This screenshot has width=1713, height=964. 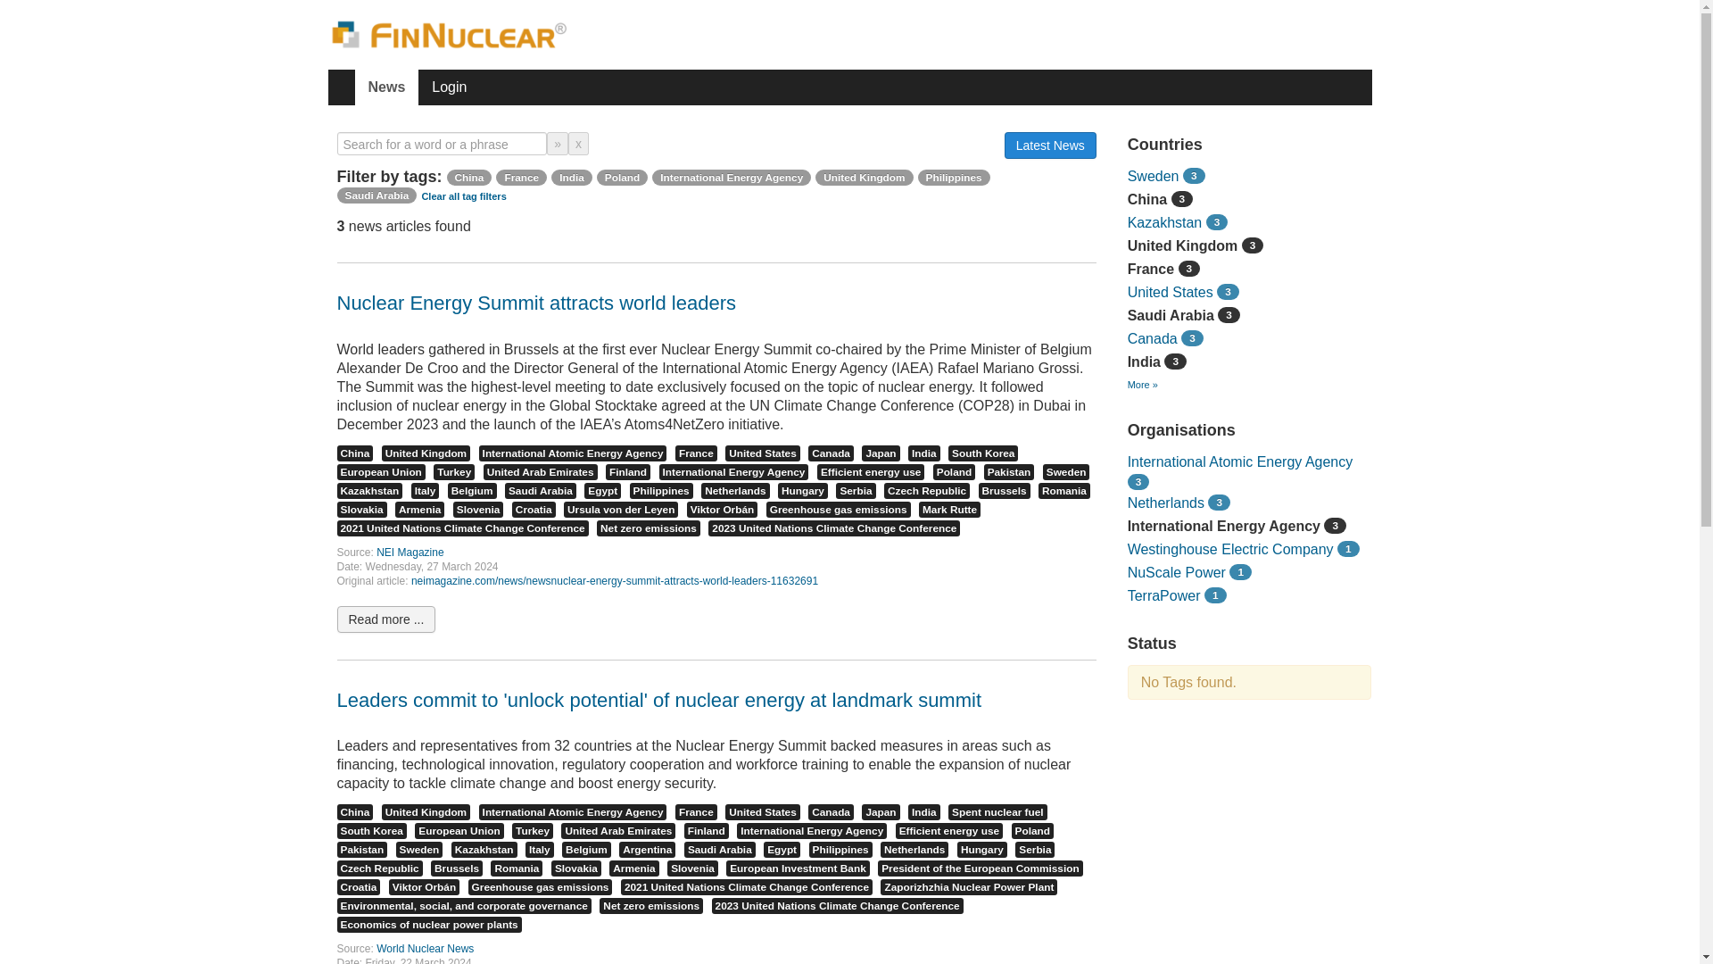 I want to click on United Arab Emirates, so click(x=541, y=471).